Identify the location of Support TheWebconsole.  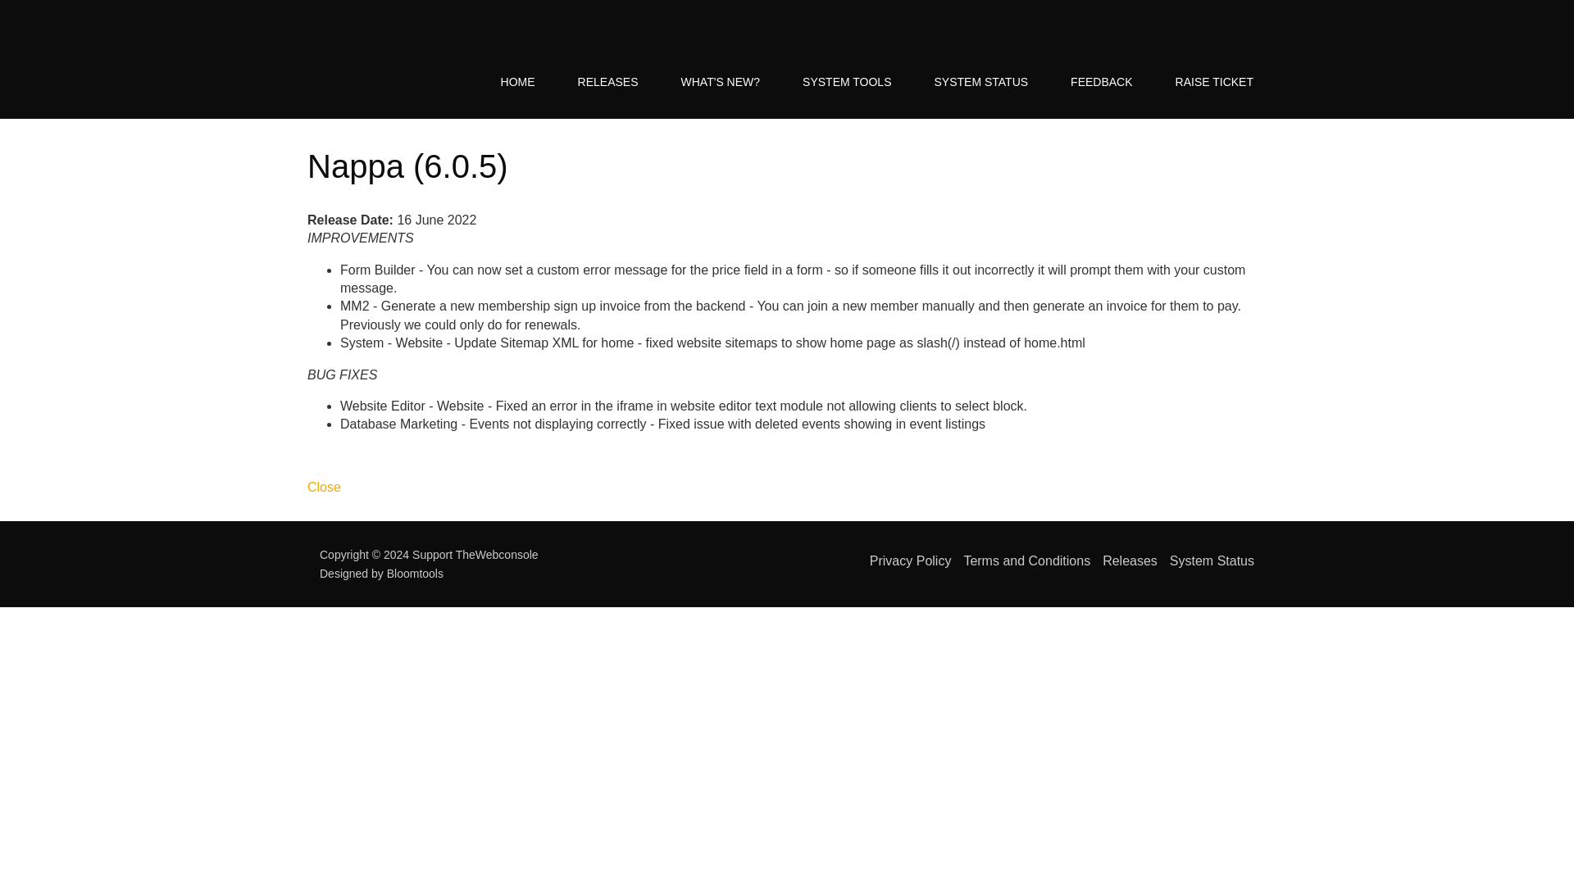
(380, 59).